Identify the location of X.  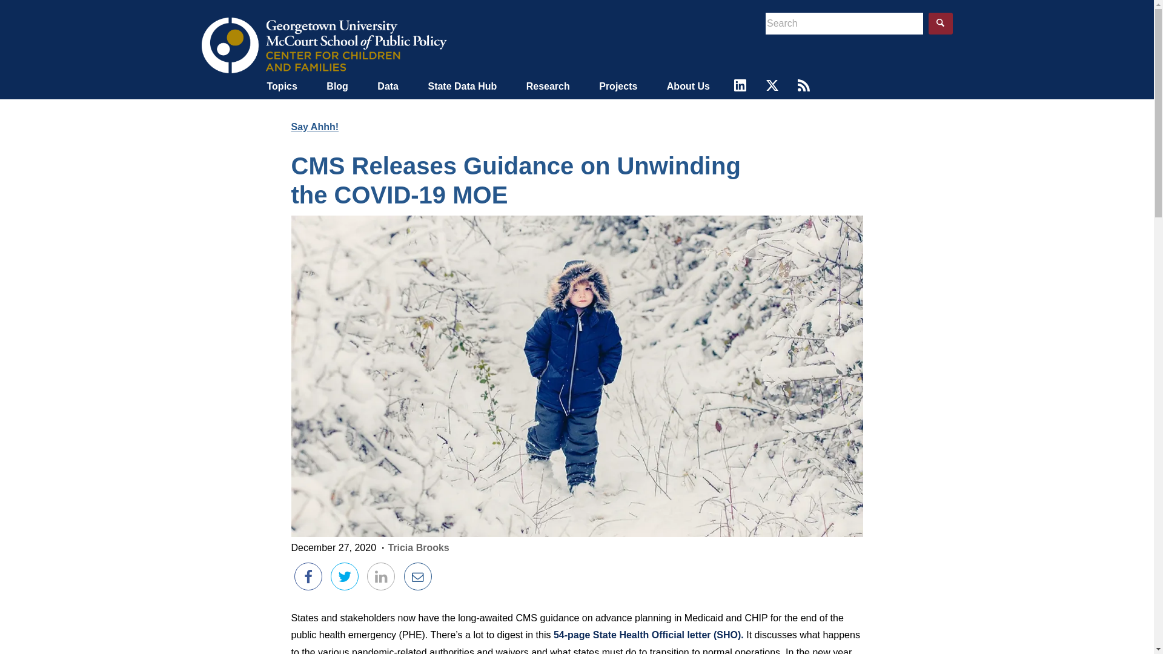
(772, 85).